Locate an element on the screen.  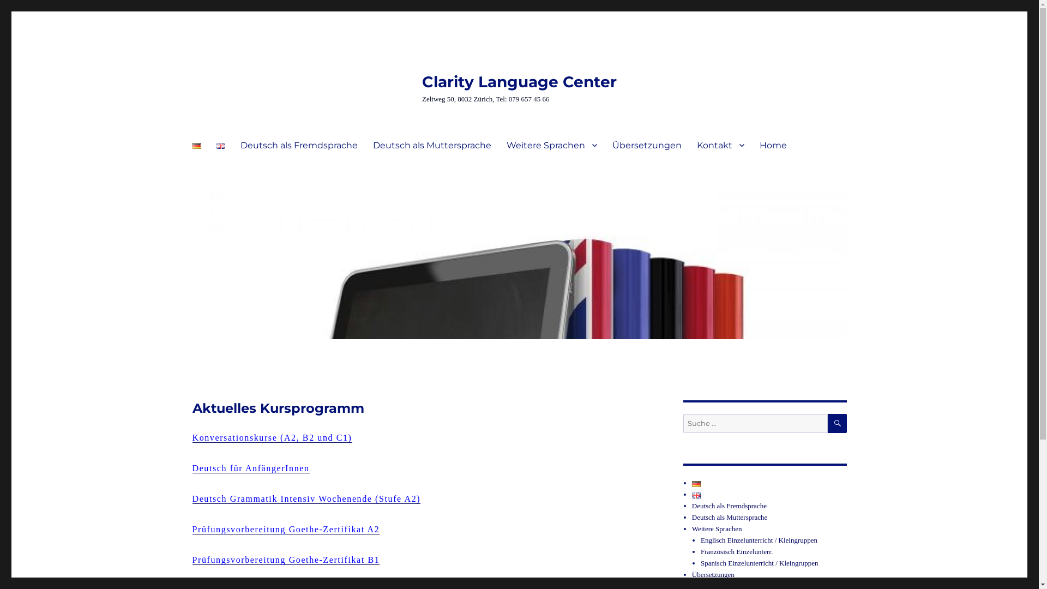
Deutsch Grammatik Intensiv Wochenende (Stufe A2) is located at coordinates (306, 498).